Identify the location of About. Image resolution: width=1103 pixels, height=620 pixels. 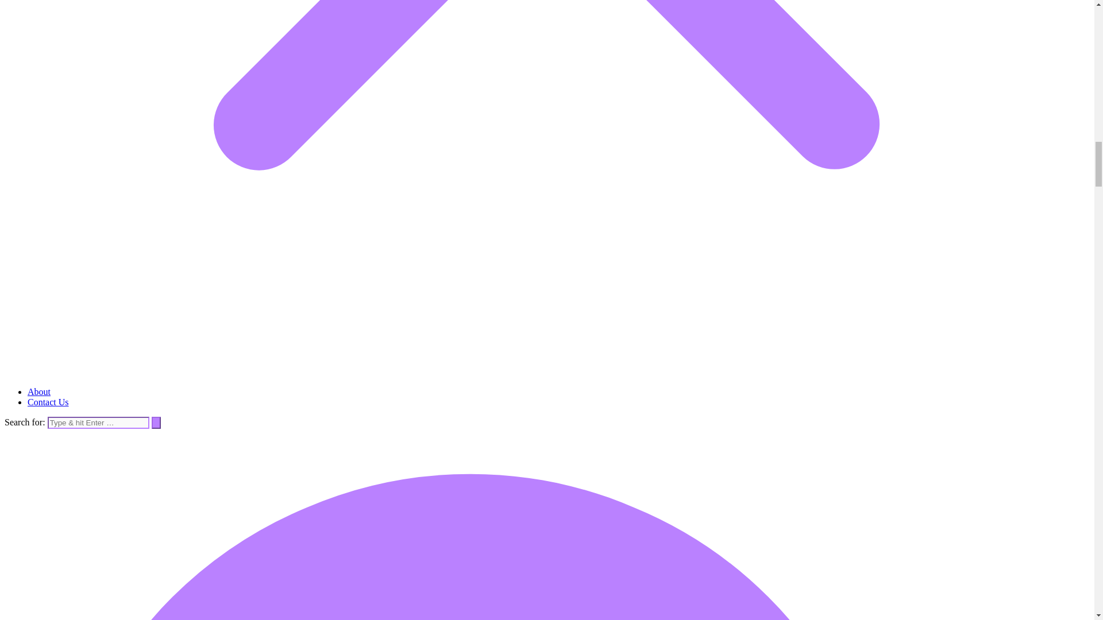
(39, 392).